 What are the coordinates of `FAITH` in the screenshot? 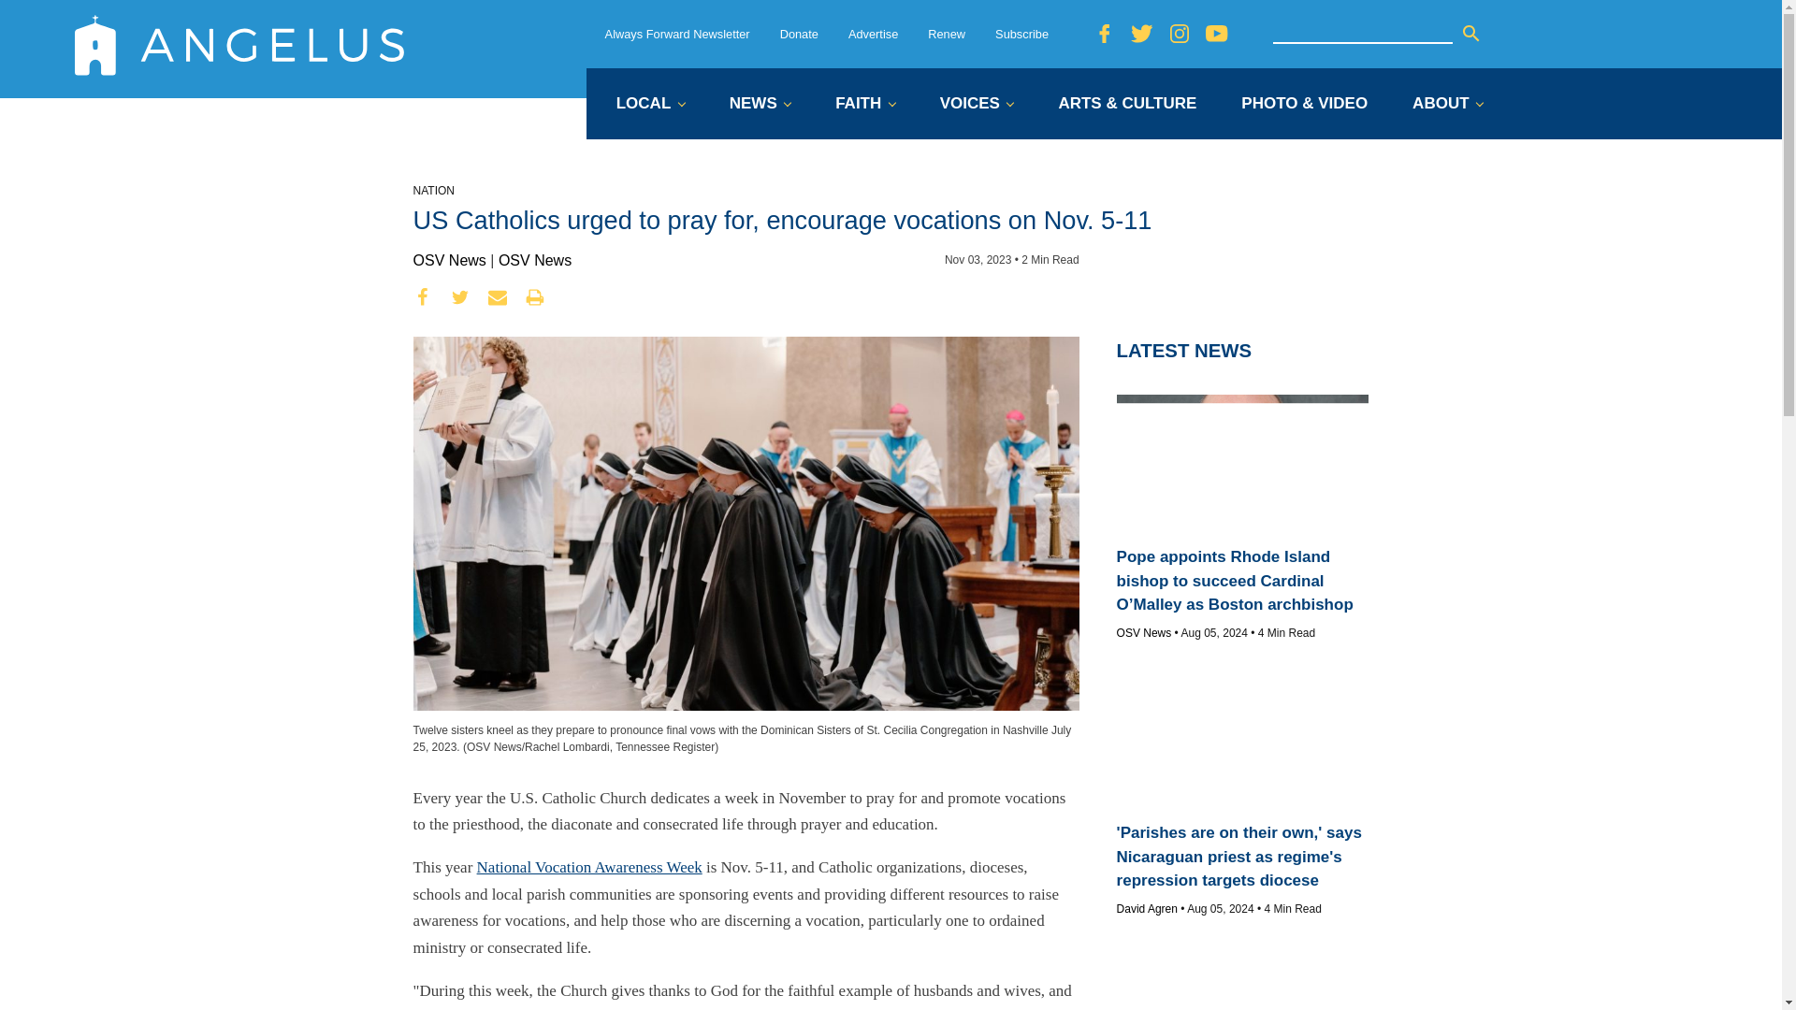 It's located at (864, 105).